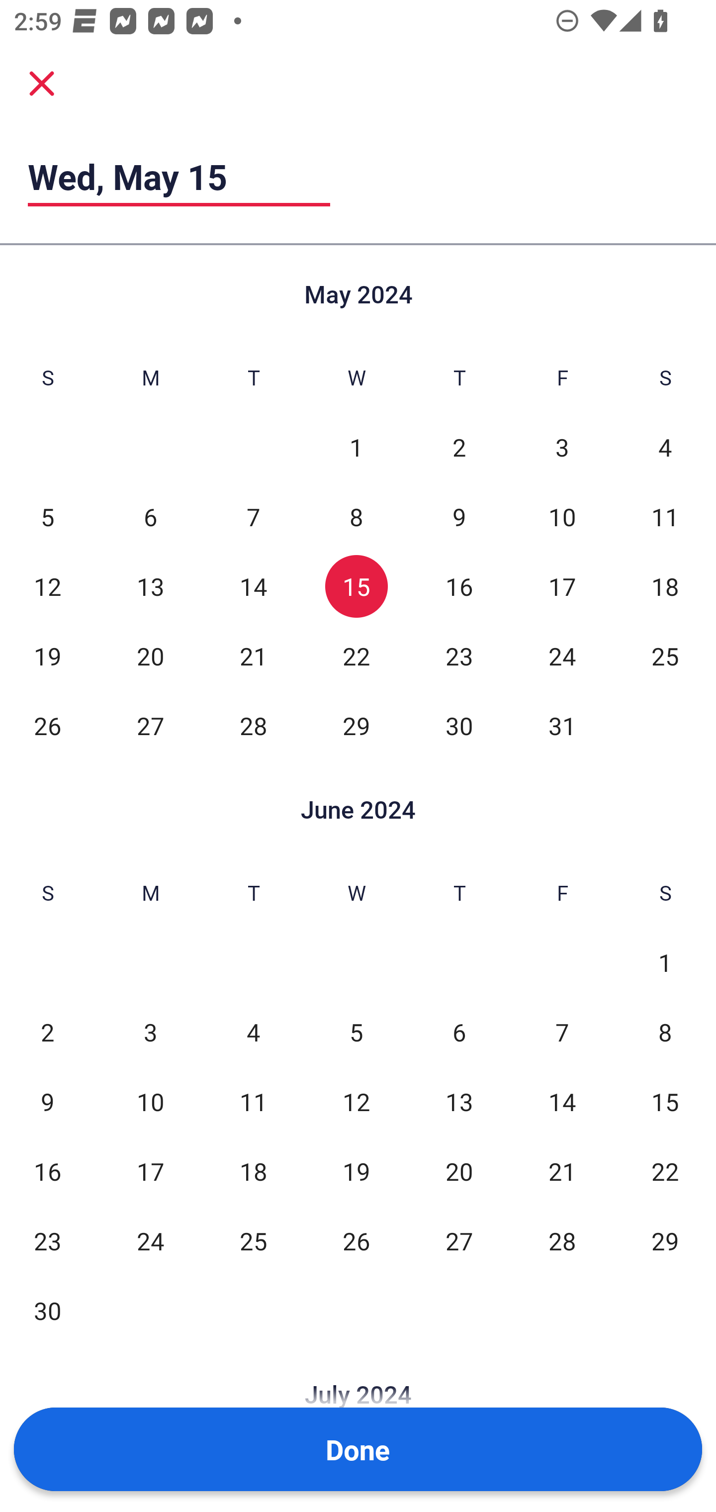  Describe the element at coordinates (562, 517) in the screenshot. I see `10 Fri, May 10, Not Selected` at that location.